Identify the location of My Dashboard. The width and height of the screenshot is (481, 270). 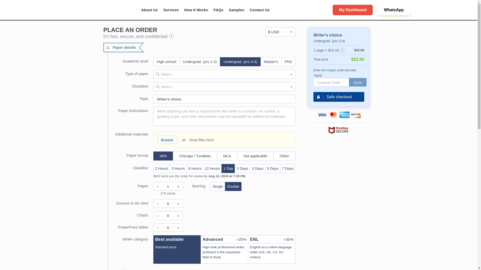
(353, 10).